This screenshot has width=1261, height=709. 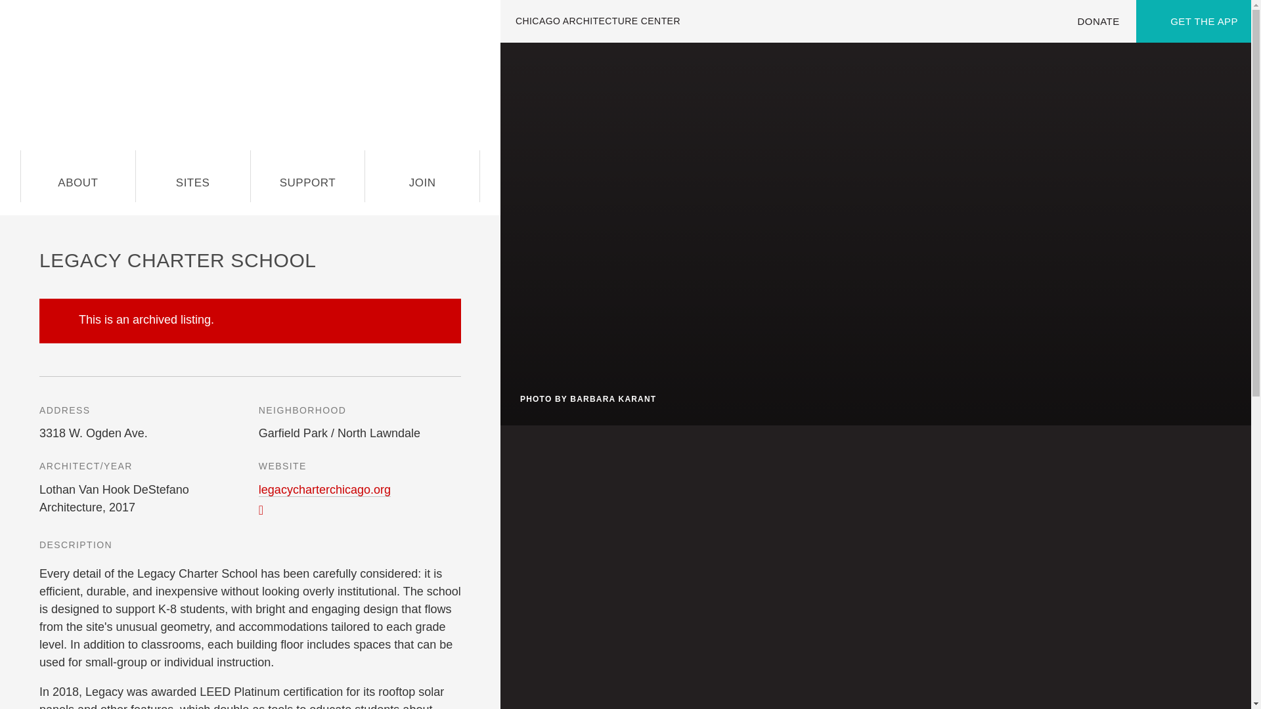 I want to click on JOIN, so click(x=422, y=175).